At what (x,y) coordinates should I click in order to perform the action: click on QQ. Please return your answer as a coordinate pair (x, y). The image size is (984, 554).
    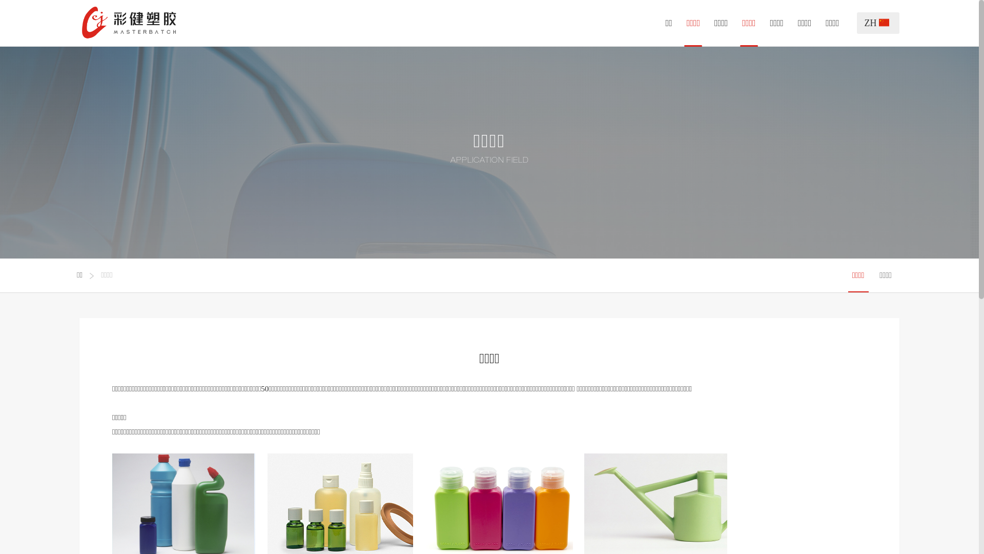
    Looking at the image, I should click on (654, 438).